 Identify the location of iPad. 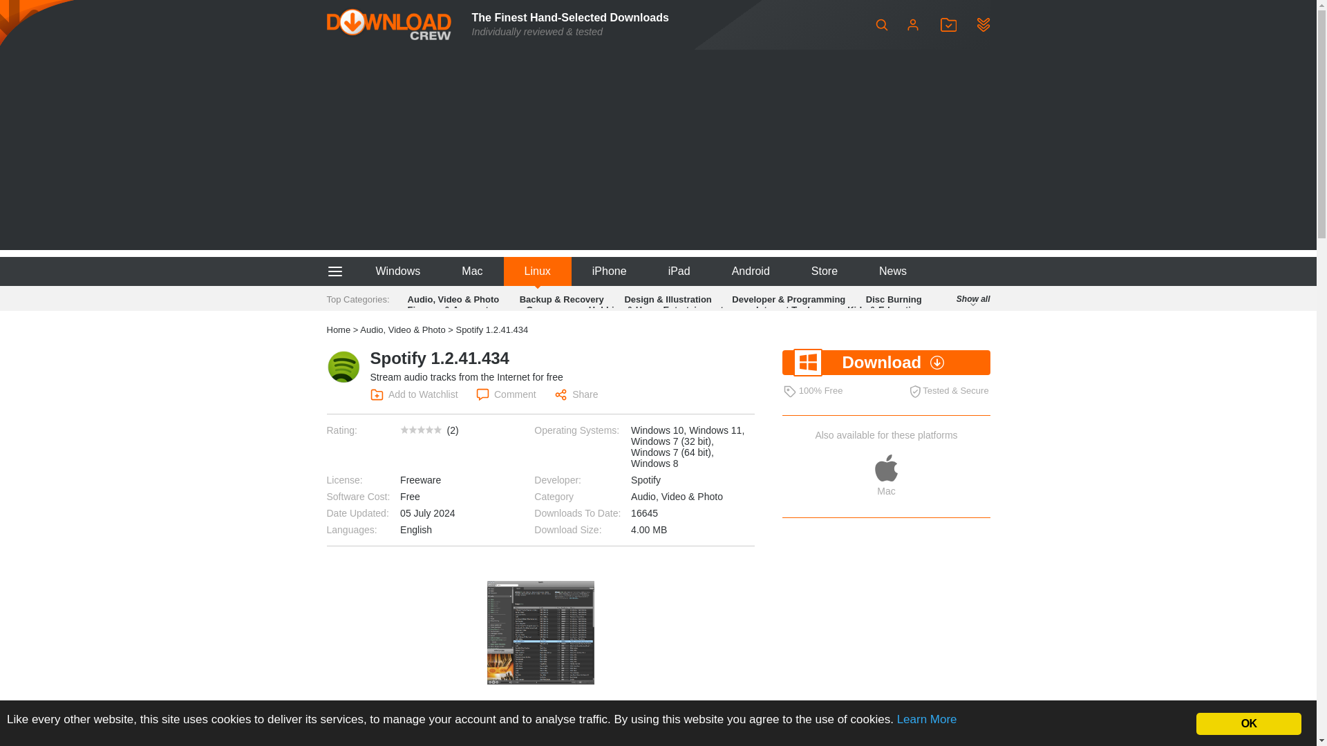
(679, 271).